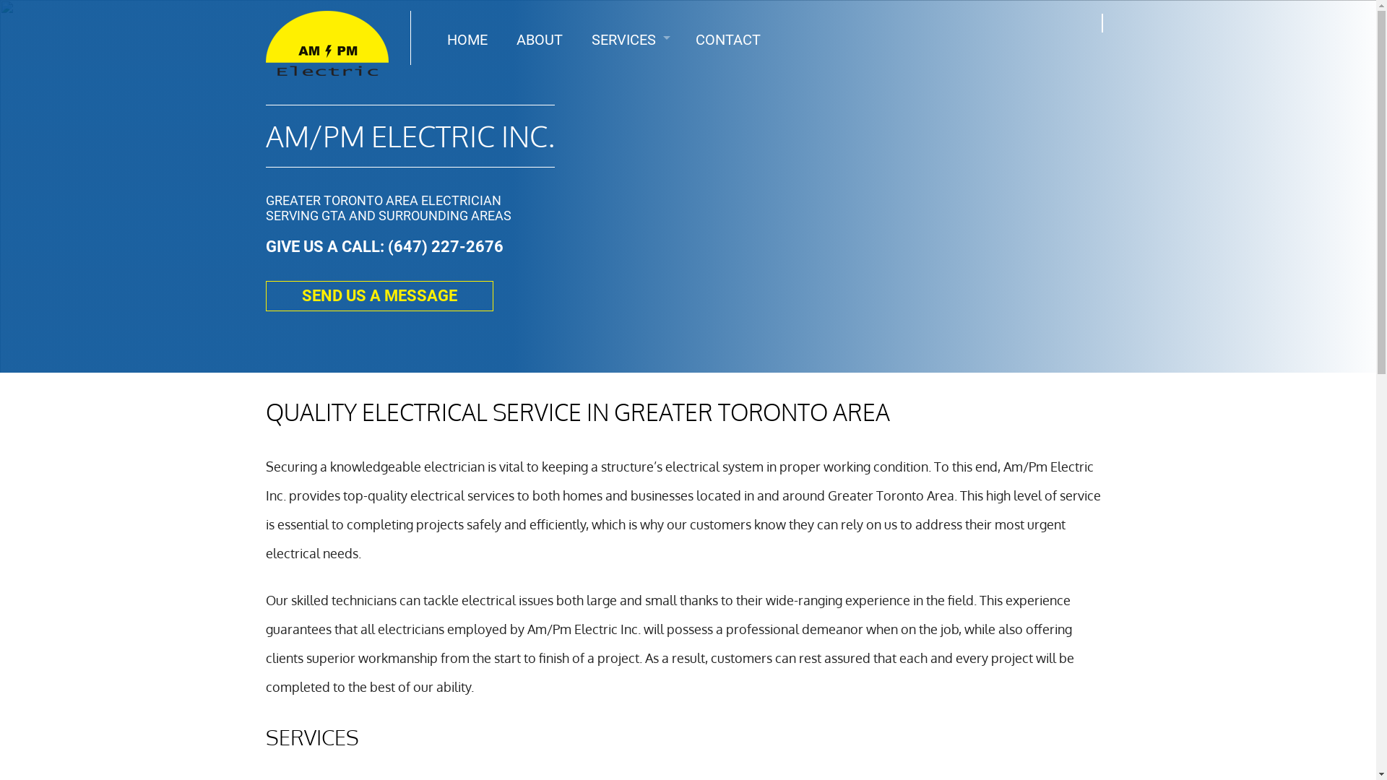 Image resolution: width=1387 pixels, height=780 pixels. Describe the element at coordinates (629, 199) in the screenshot. I see `Solar Panels` at that location.